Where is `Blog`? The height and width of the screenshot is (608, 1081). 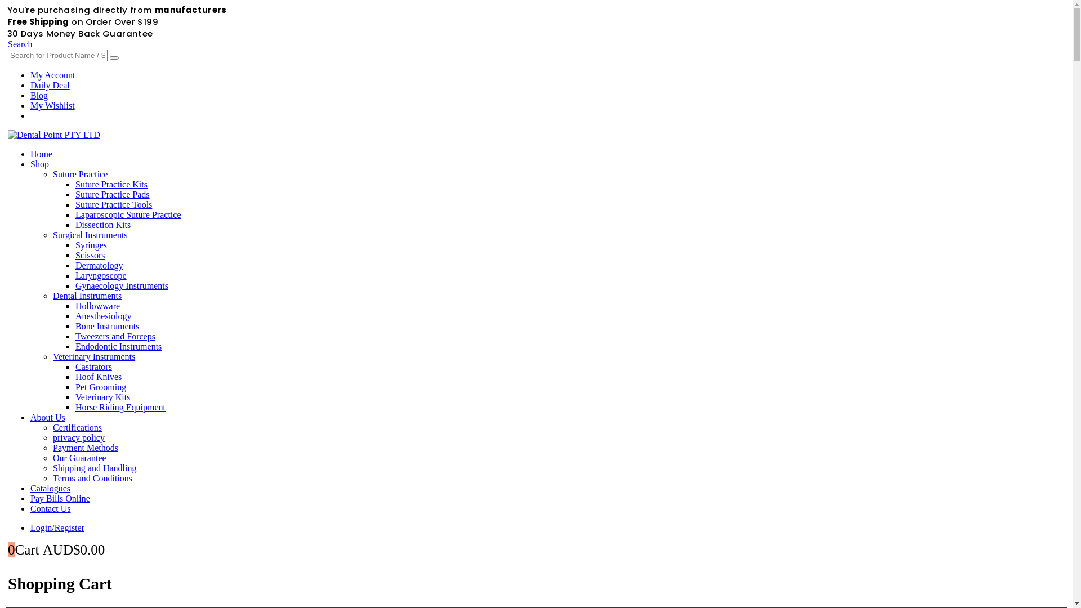
Blog is located at coordinates (39, 96).